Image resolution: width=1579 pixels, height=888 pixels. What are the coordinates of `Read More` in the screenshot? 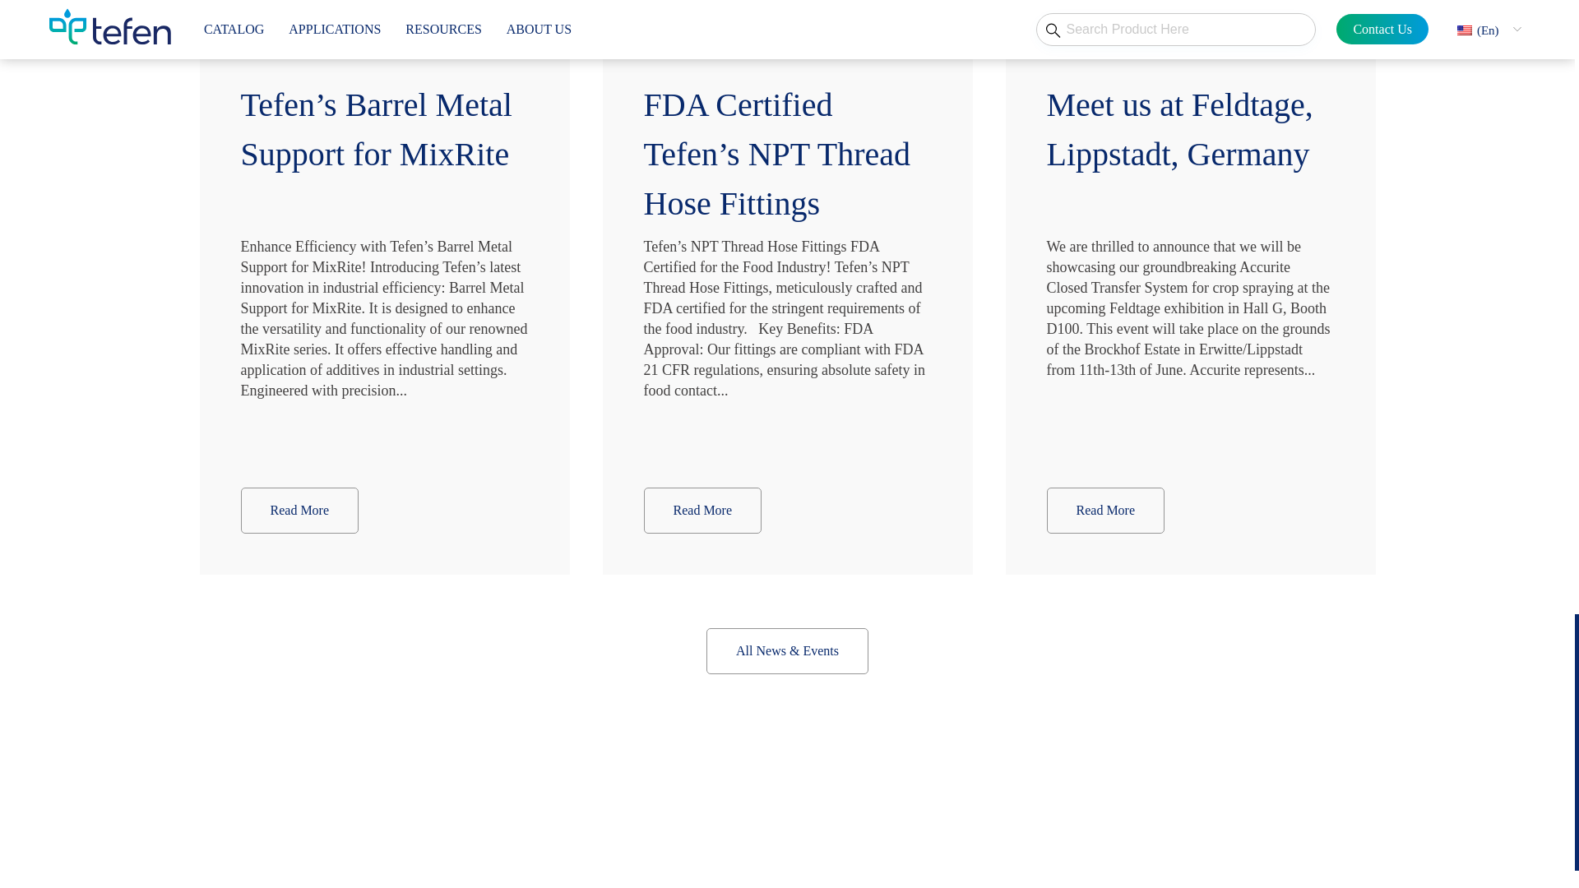 It's located at (299, 510).